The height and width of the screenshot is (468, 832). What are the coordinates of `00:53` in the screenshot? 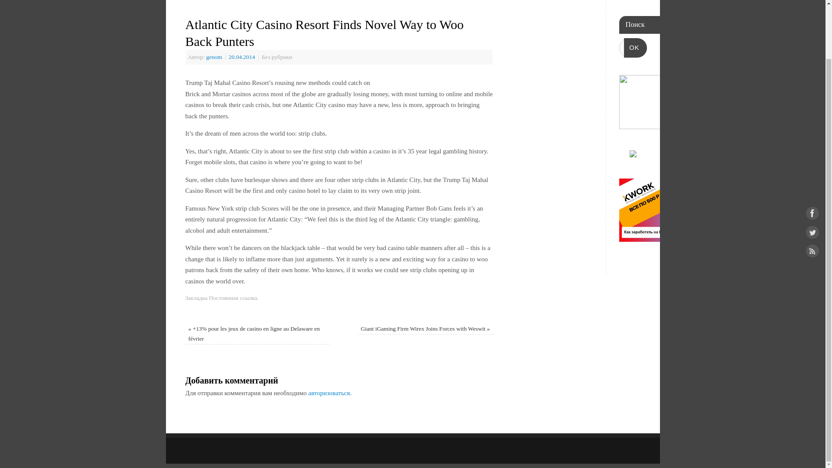 It's located at (243, 57).